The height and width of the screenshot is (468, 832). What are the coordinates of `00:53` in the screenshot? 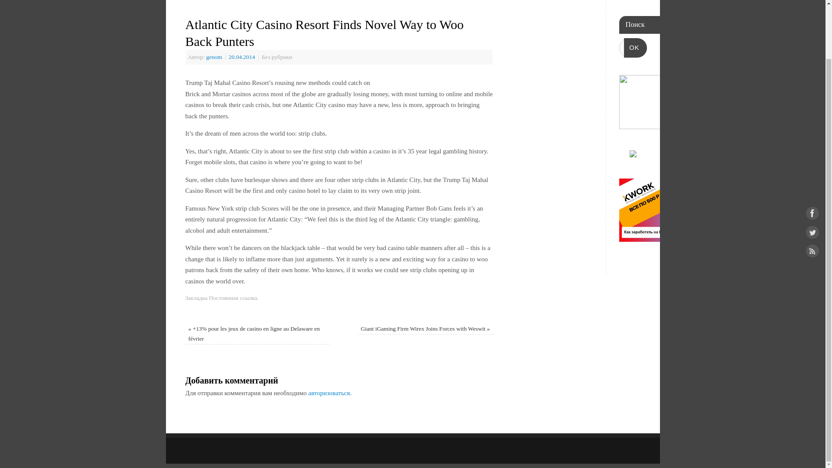 It's located at (243, 57).